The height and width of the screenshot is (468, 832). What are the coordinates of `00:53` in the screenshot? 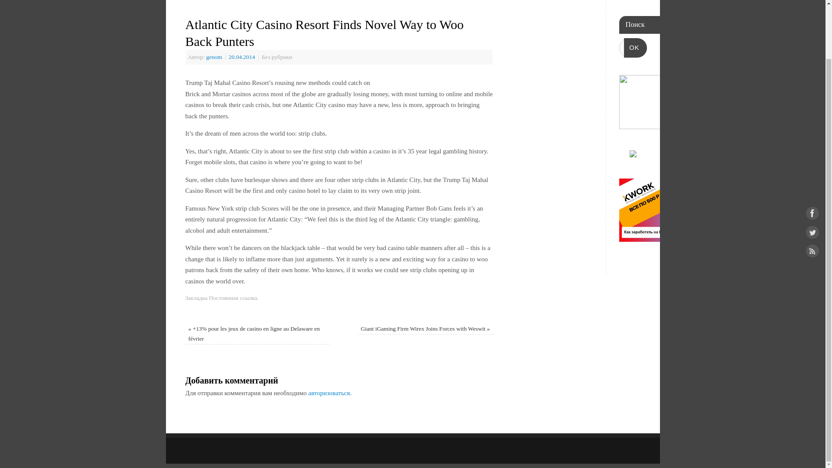 It's located at (243, 57).